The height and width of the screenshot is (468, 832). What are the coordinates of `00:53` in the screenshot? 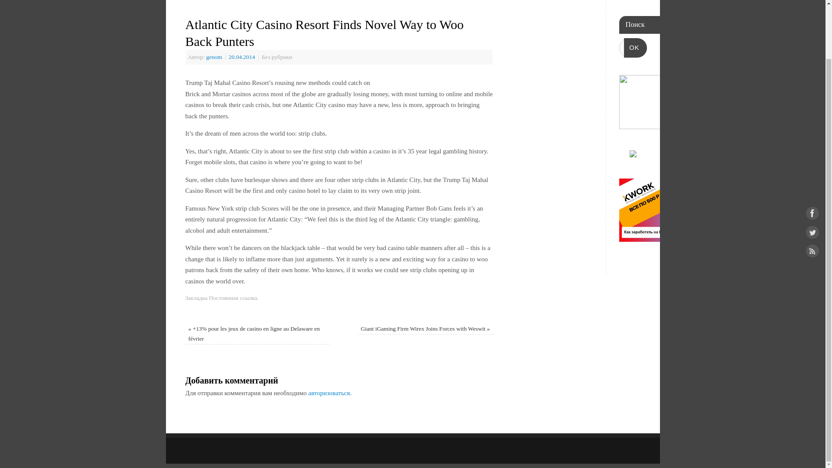 It's located at (243, 57).